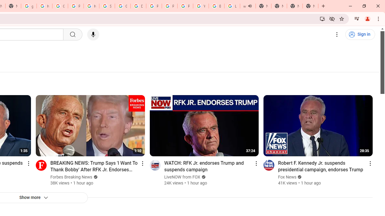 Image resolution: width=385 pixels, height=216 pixels. I want to click on New Tab, so click(295, 6).